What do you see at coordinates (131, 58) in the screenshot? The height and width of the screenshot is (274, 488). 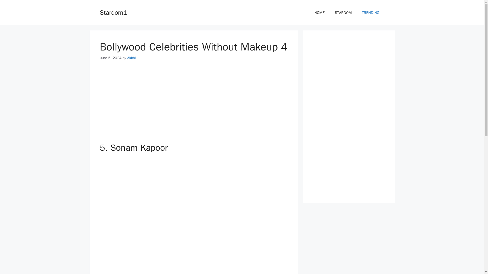 I see `View all posts by Akkhi` at bounding box center [131, 58].